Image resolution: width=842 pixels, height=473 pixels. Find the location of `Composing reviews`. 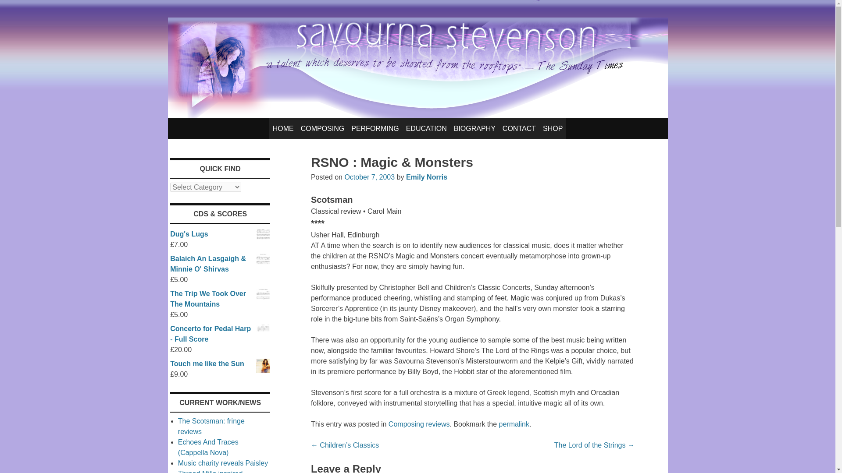

Composing reviews is located at coordinates (419, 424).